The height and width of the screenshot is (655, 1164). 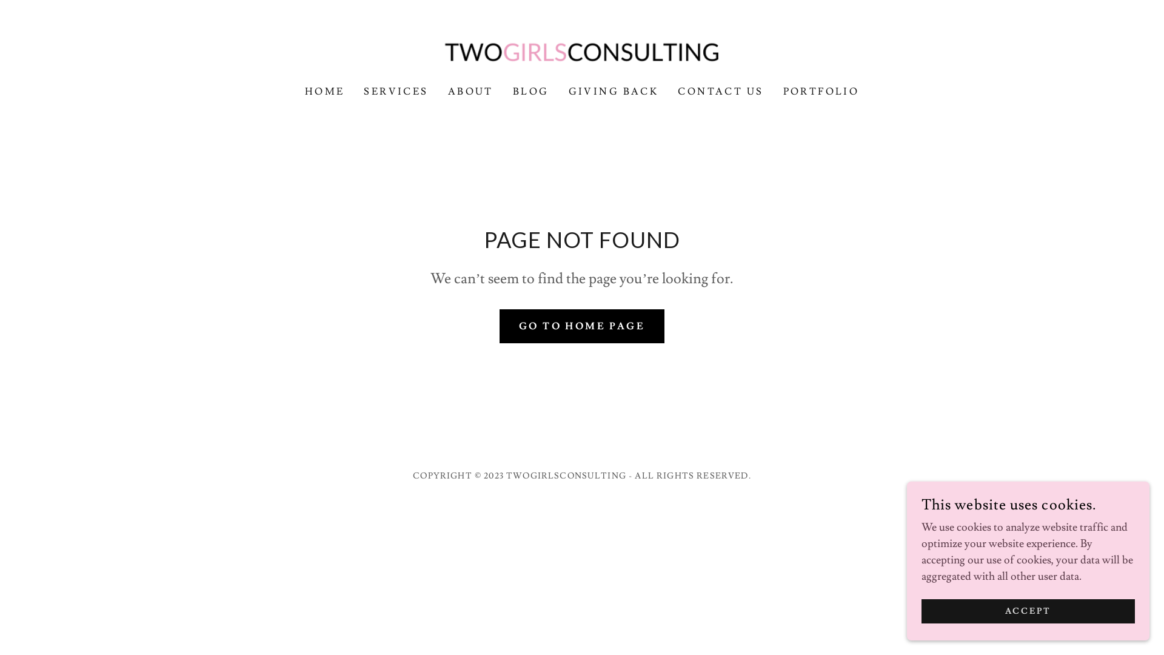 What do you see at coordinates (614, 92) in the screenshot?
I see `GIVING BACK` at bounding box center [614, 92].